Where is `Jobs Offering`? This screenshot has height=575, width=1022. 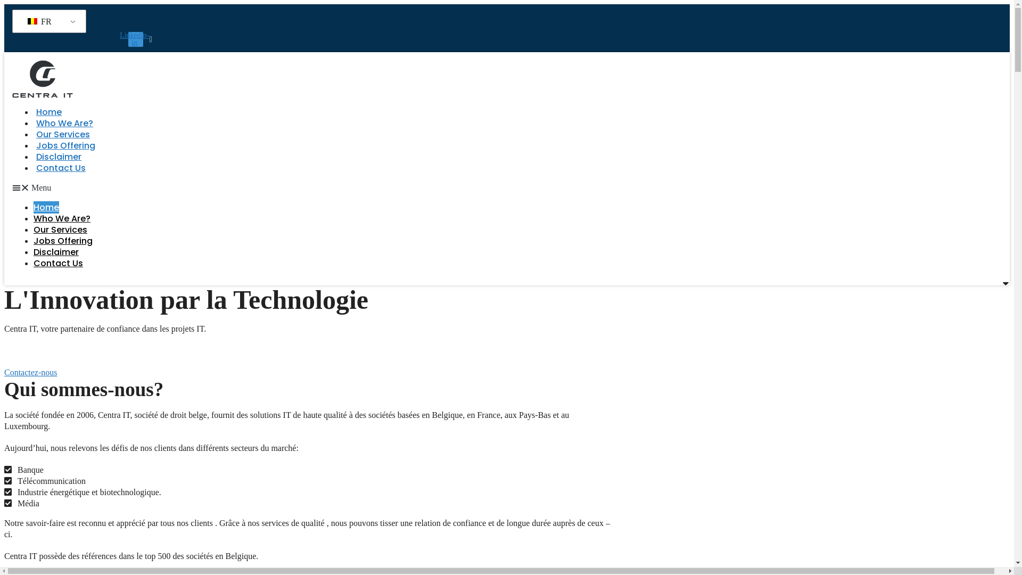
Jobs Offering is located at coordinates (66, 146).